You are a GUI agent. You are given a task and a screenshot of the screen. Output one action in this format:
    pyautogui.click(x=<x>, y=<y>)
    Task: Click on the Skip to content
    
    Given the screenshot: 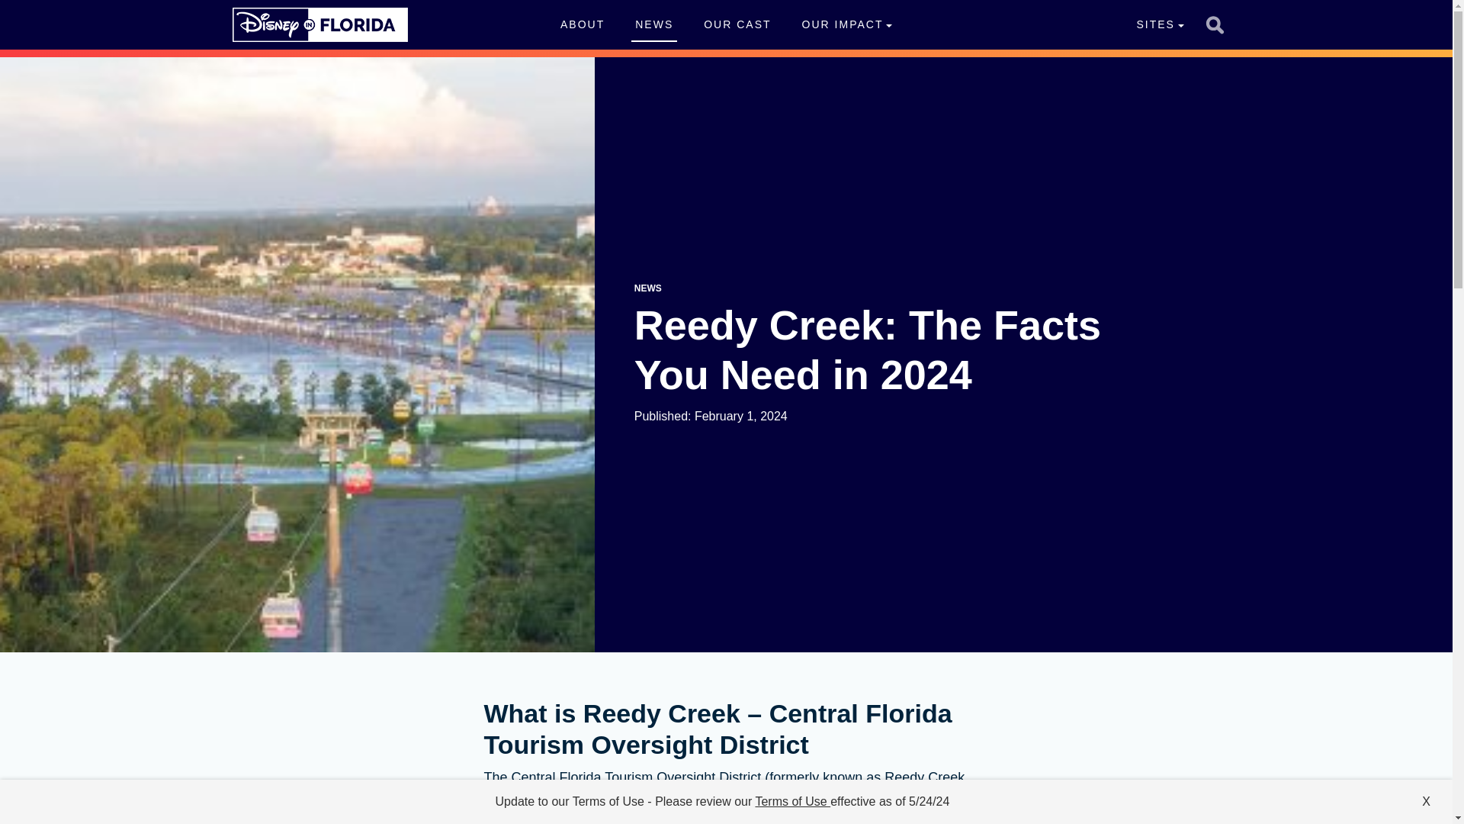 What is the action you would take?
    pyautogui.click(x=40, y=9)
    